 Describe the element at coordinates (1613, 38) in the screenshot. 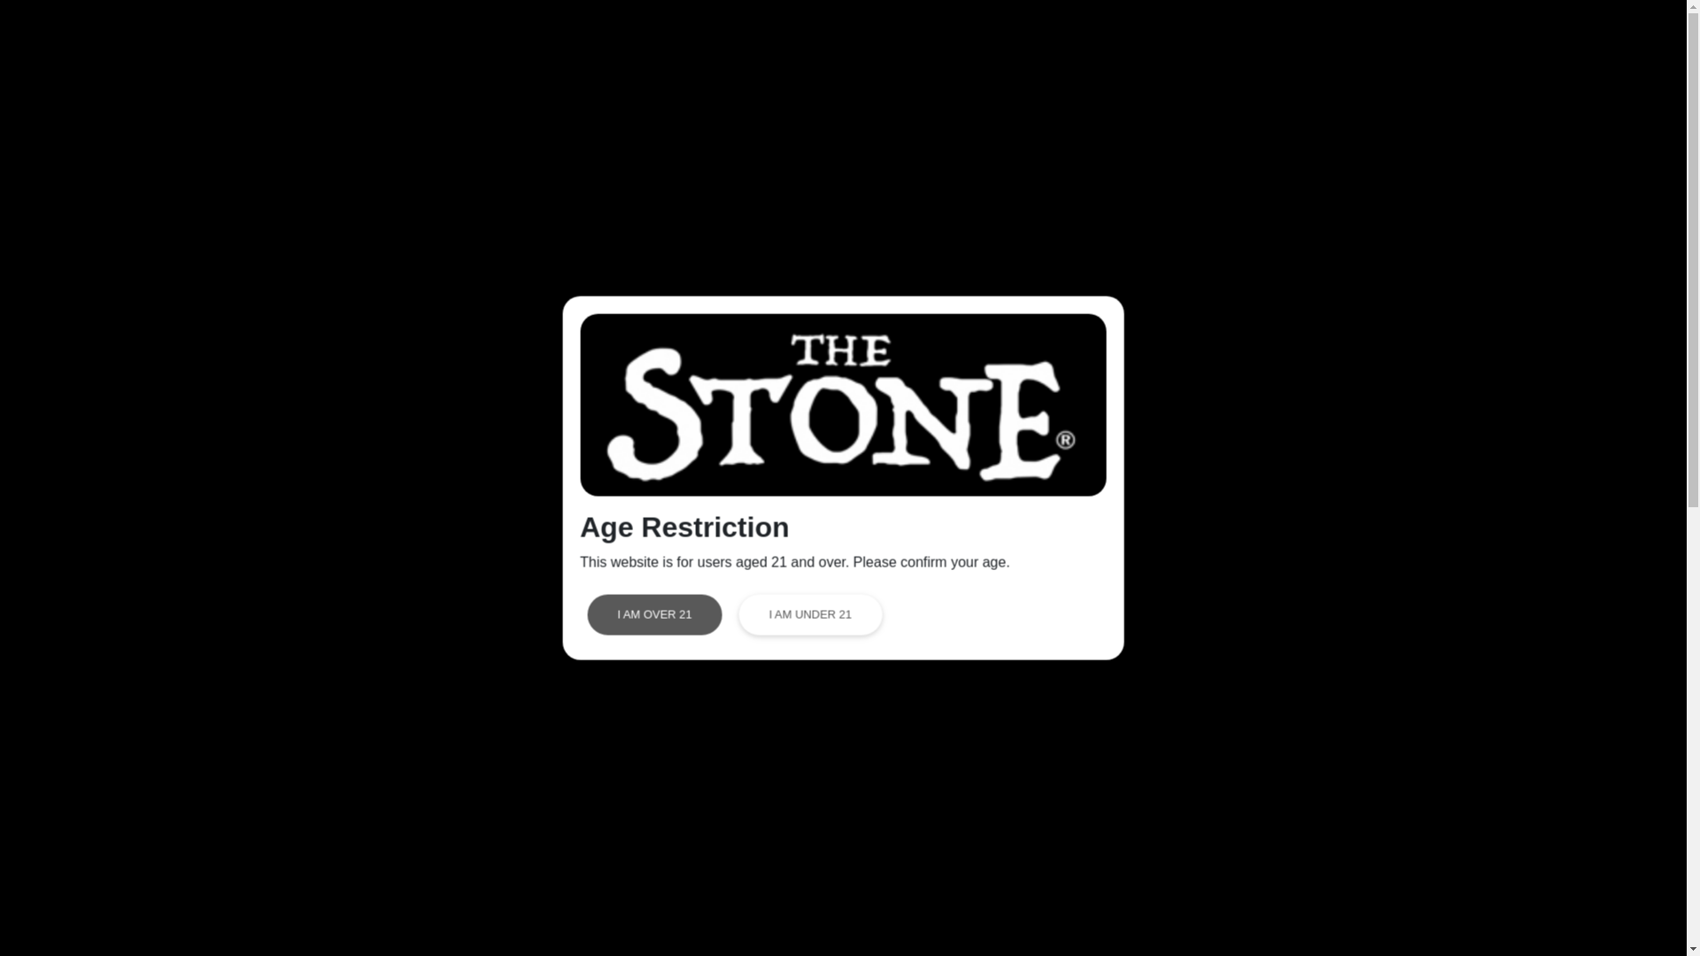

I see `Contact` at that location.